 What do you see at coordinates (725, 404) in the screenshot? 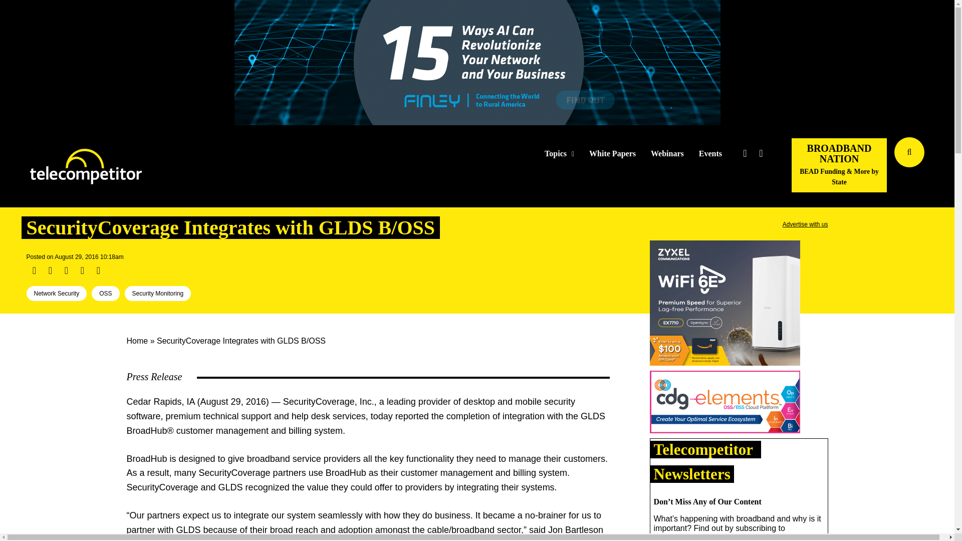
I see `CDG elements` at bounding box center [725, 404].